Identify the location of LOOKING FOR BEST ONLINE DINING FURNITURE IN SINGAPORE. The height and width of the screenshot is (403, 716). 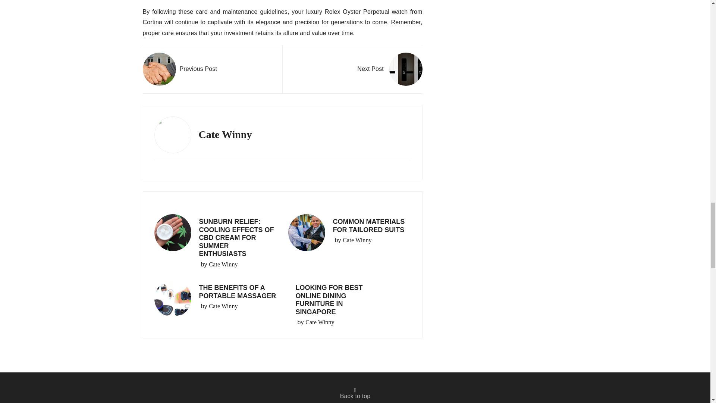
(329, 300).